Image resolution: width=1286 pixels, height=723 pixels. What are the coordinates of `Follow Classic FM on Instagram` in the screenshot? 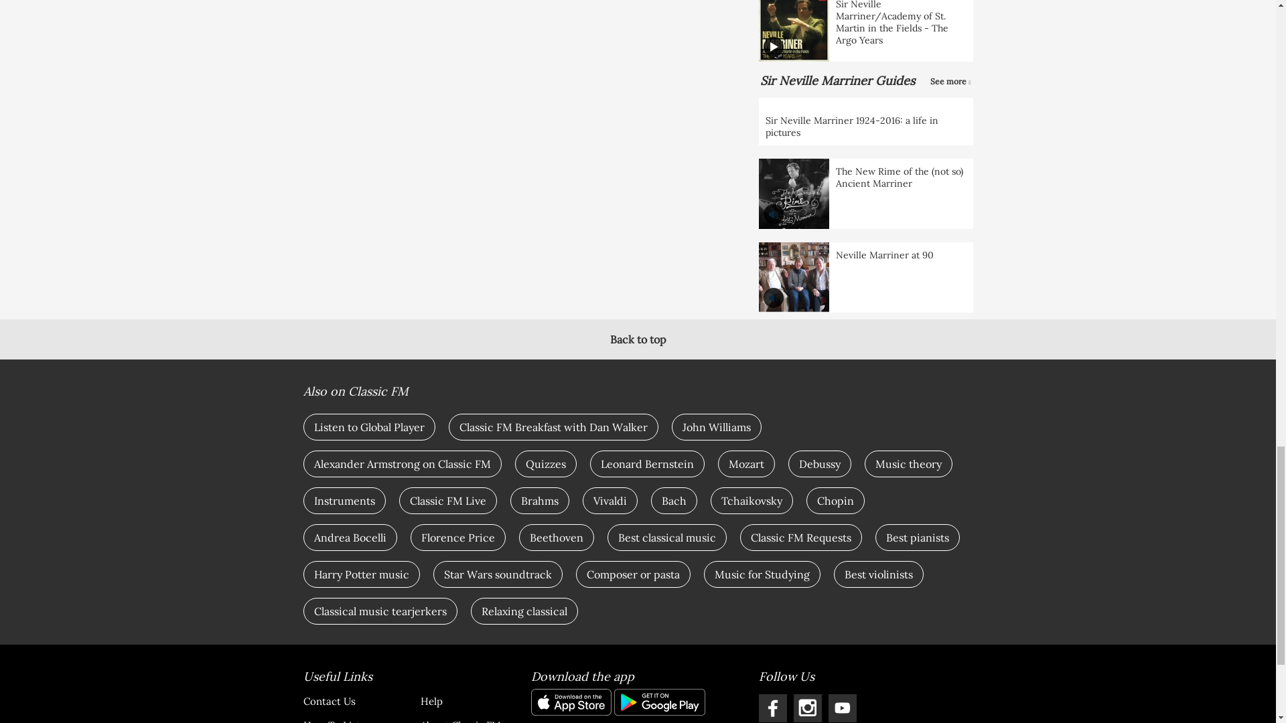 It's located at (807, 708).